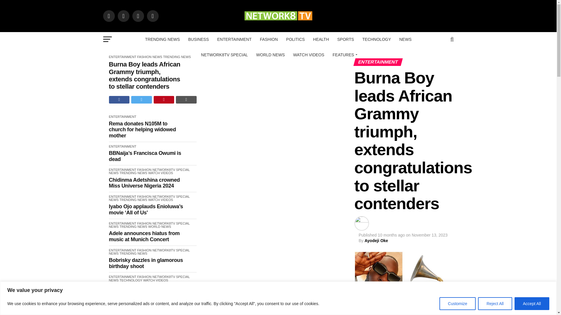 The image size is (561, 315). What do you see at coordinates (119, 100) in the screenshot?
I see `Share on Facebook` at bounding box center [119, 100].